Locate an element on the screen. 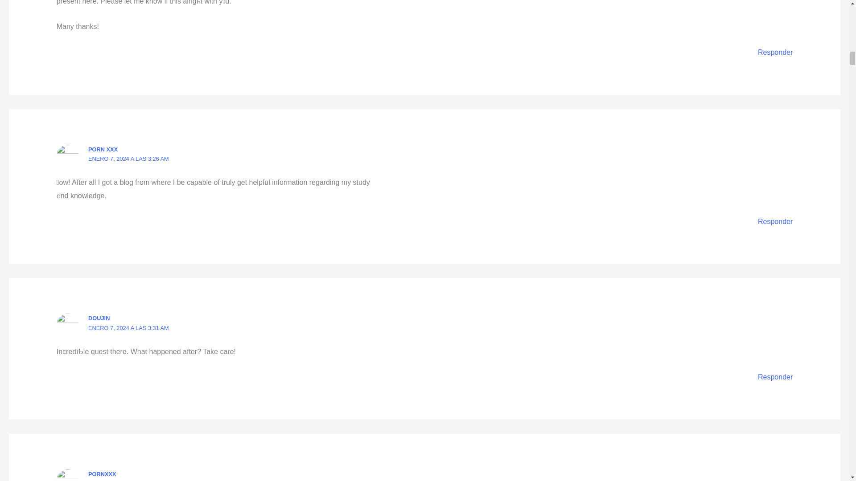 This screenshot has width=856, height=481. Responder is located at coordinates (775, 222).